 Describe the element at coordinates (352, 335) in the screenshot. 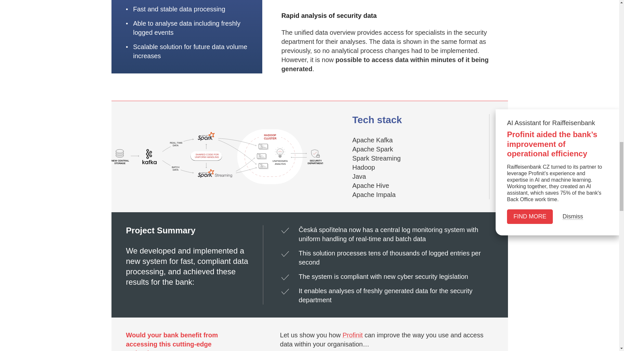

I see `Profinit` at that location.